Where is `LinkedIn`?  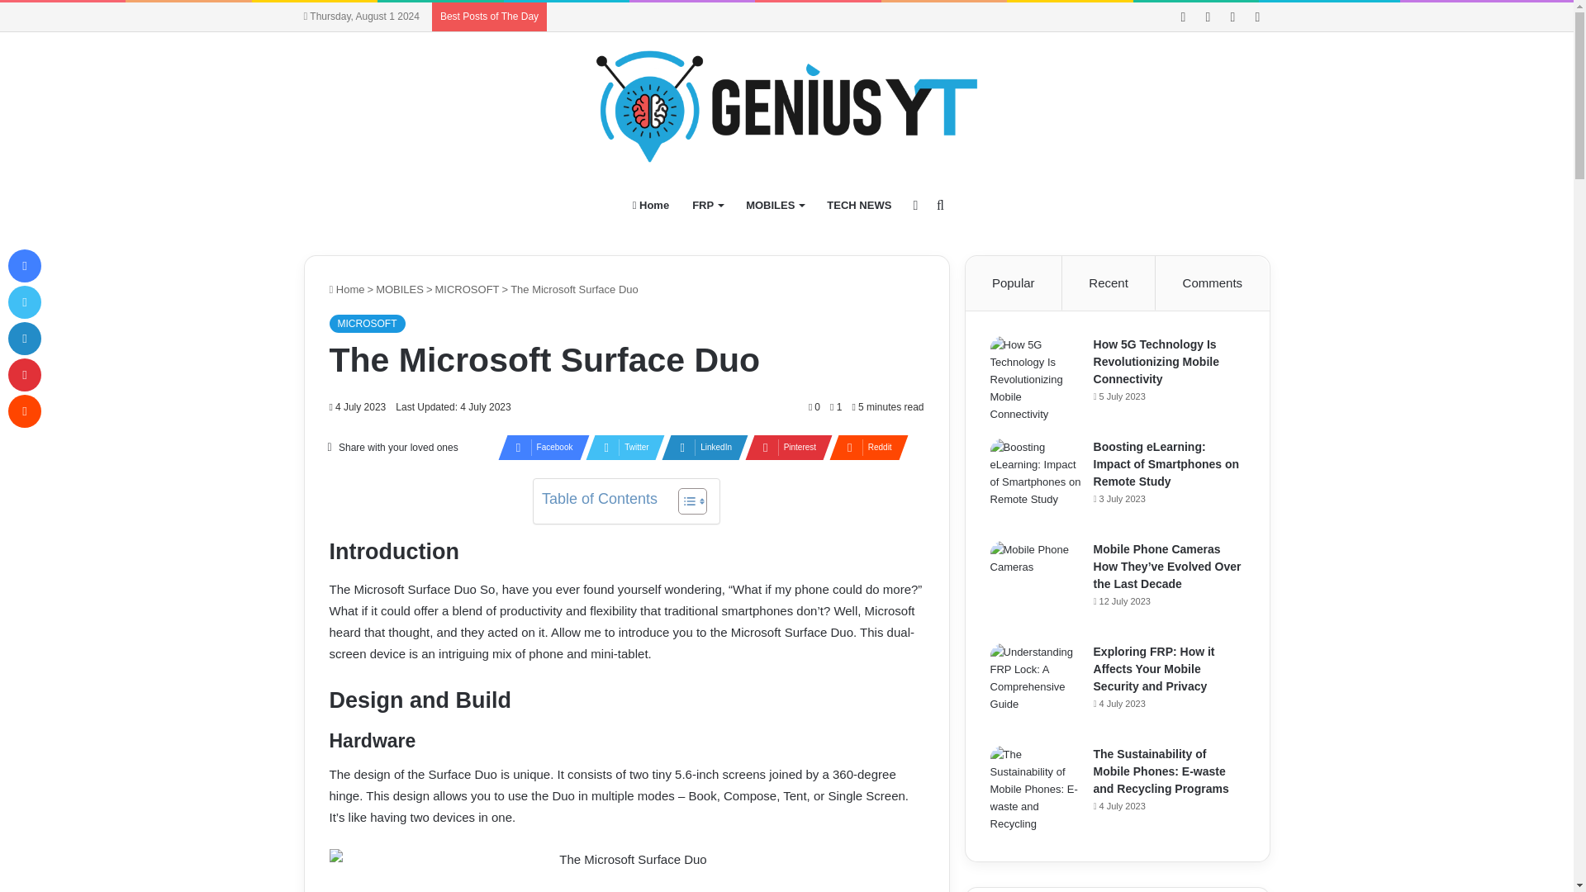 LinkedIn is located at coordinates (700, 448).